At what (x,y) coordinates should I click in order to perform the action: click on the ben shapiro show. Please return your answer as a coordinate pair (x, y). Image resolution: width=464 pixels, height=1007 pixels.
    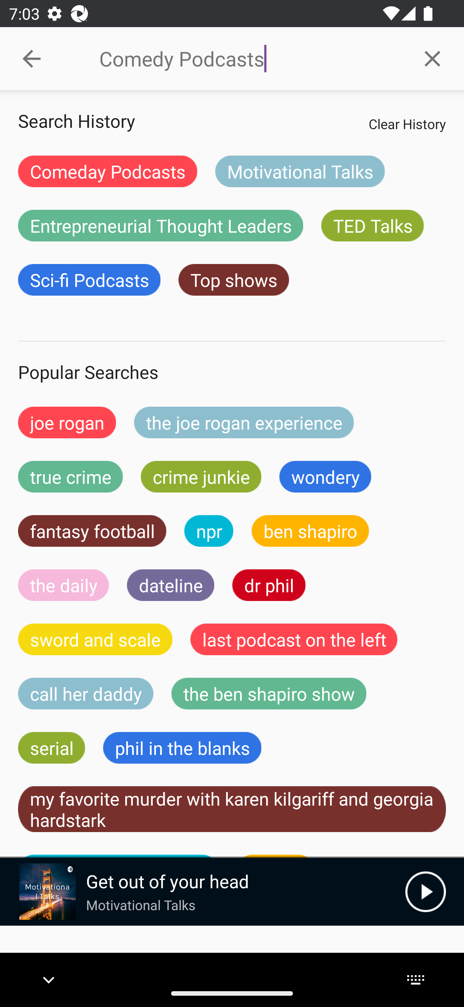
    Looking at the image, I should click on (269, 693).